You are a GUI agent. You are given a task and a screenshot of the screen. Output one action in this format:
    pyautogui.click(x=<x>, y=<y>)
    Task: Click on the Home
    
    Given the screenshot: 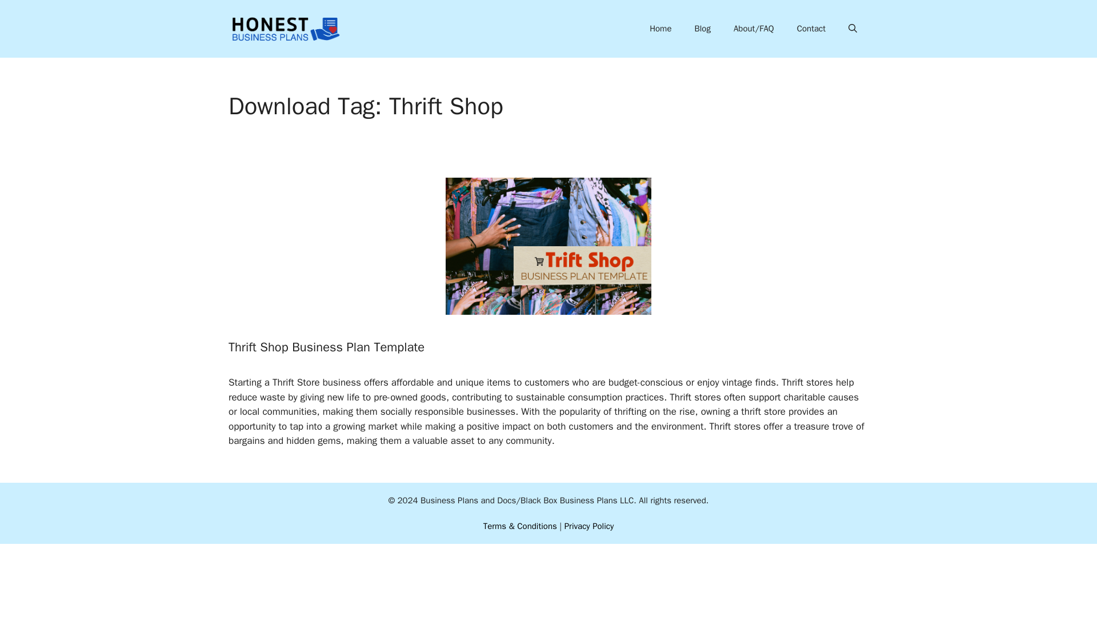 What is the action you would take?
    pyautogui.click(x=660, y=29)
    